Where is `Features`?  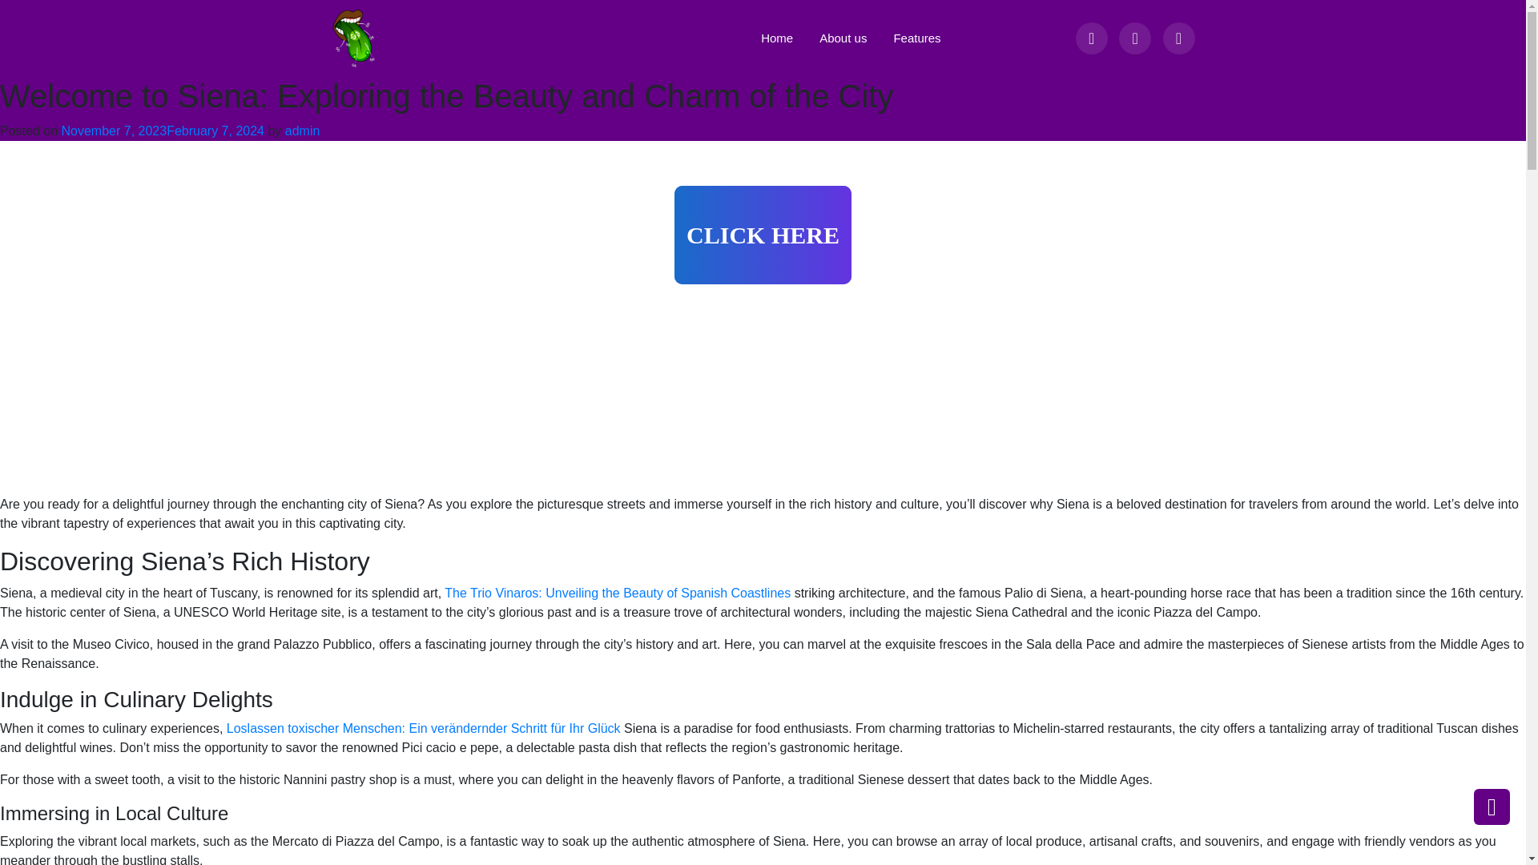
Features is located at coordinates (910, 38).